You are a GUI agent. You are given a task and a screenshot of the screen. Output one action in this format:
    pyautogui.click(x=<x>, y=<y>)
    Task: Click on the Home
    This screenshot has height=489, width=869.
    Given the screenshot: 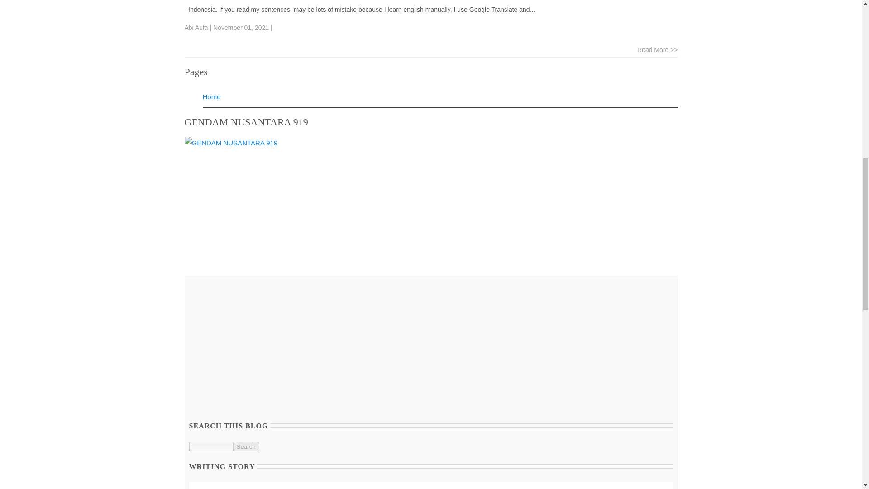 What is the action you would take?
    pyautogui.click(x=211, y=97)
    